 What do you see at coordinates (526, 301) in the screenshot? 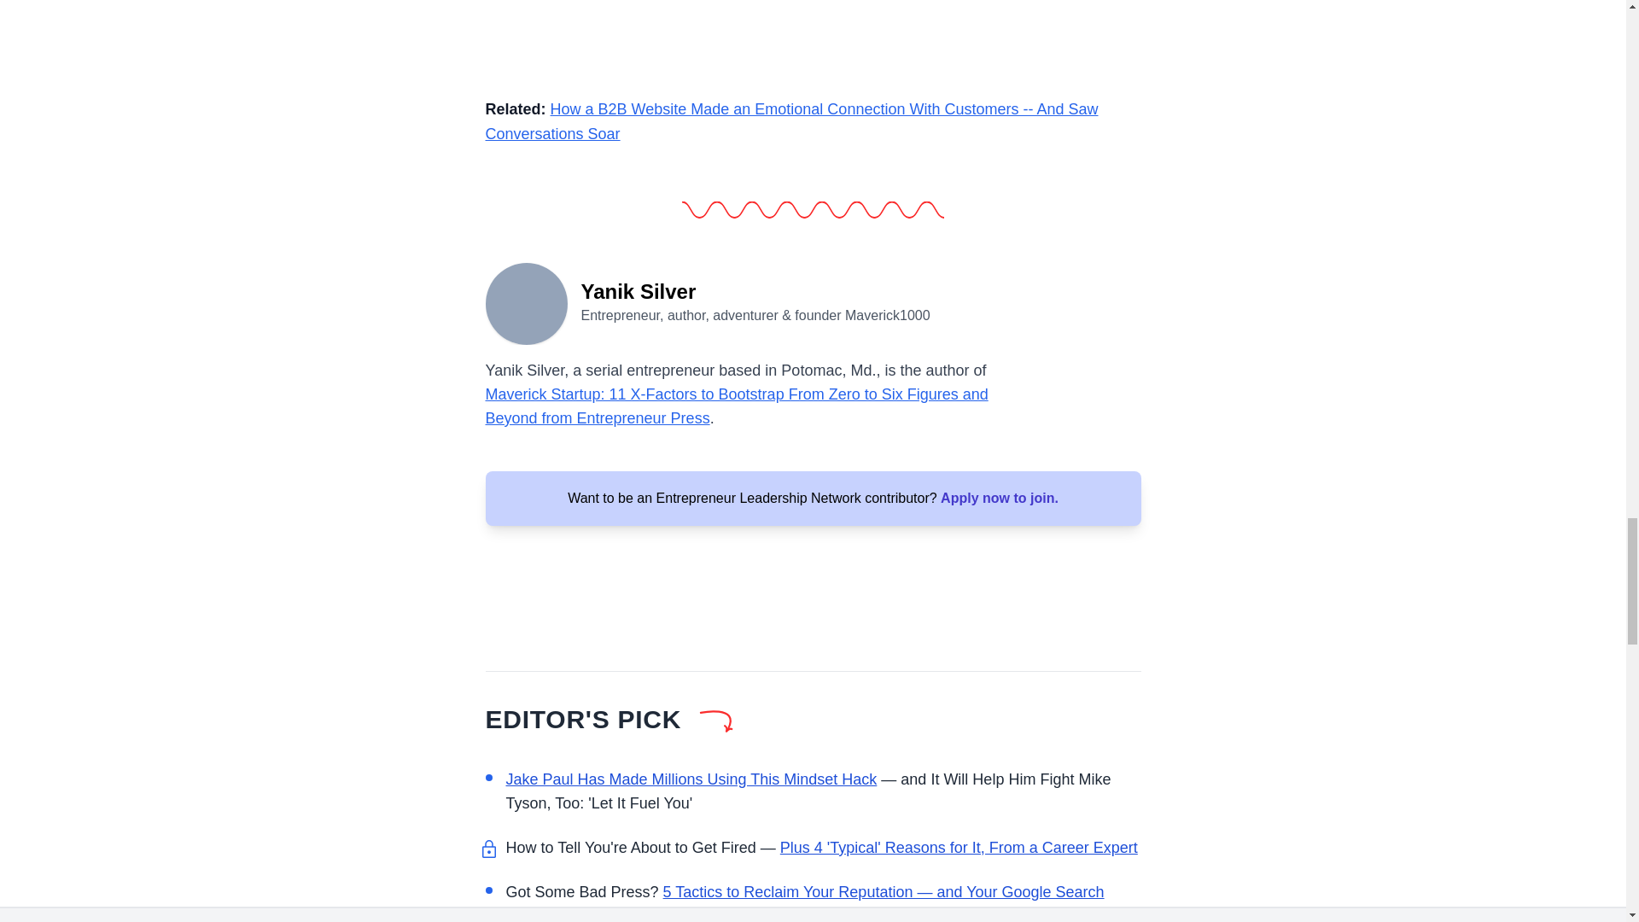
I see `Yanik Silver` at bounding box center [526, 301].